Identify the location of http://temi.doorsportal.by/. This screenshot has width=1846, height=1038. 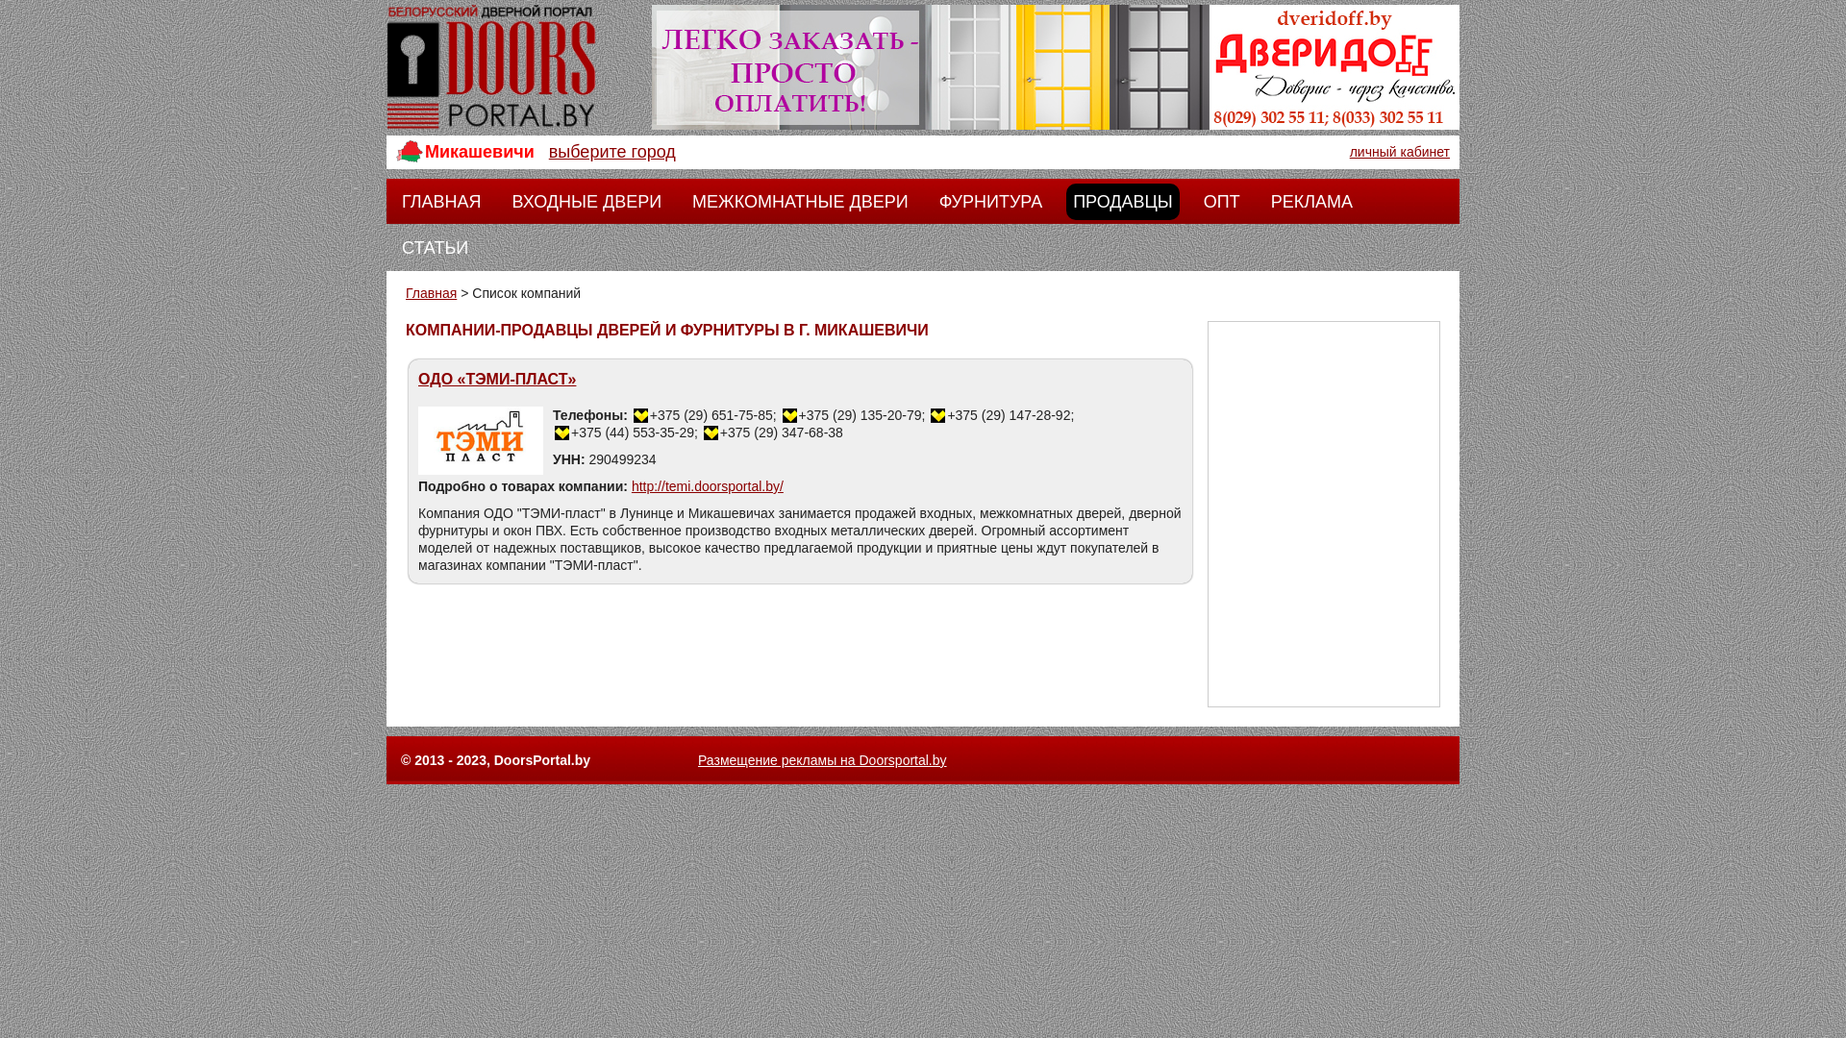
(708, 486).